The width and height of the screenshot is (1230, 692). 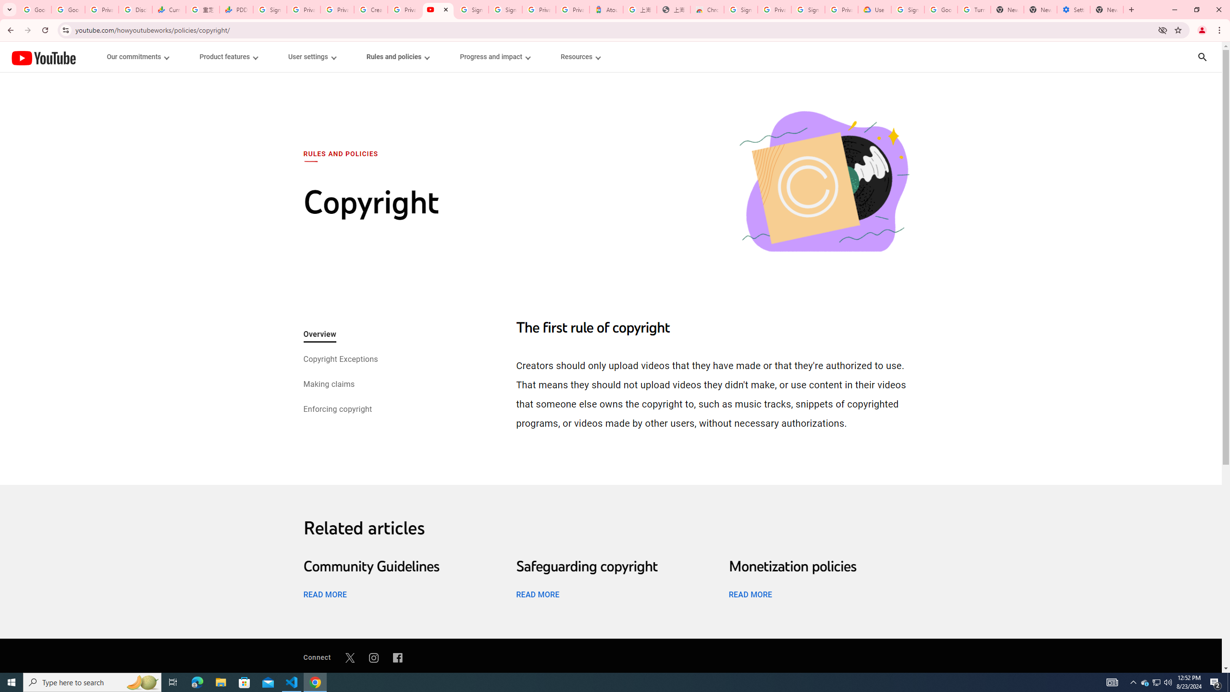 What do you see at coordinates (907, 10) in the screenshot?
I see `Sign in - Google Accounts` at bounding box center [907, 10].